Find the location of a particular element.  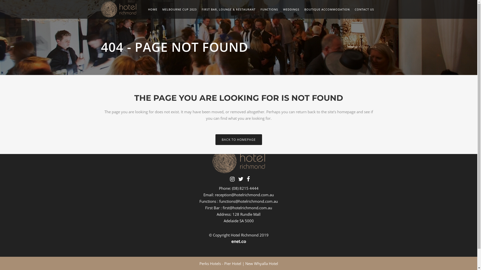

WEDDINGS is located at coordinates (291, 9).